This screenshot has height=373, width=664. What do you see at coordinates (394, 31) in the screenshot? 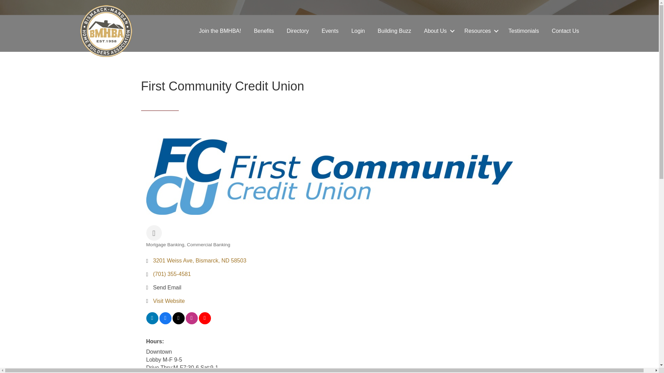
I see `Building Buzz` at bounding box center [394, 31].